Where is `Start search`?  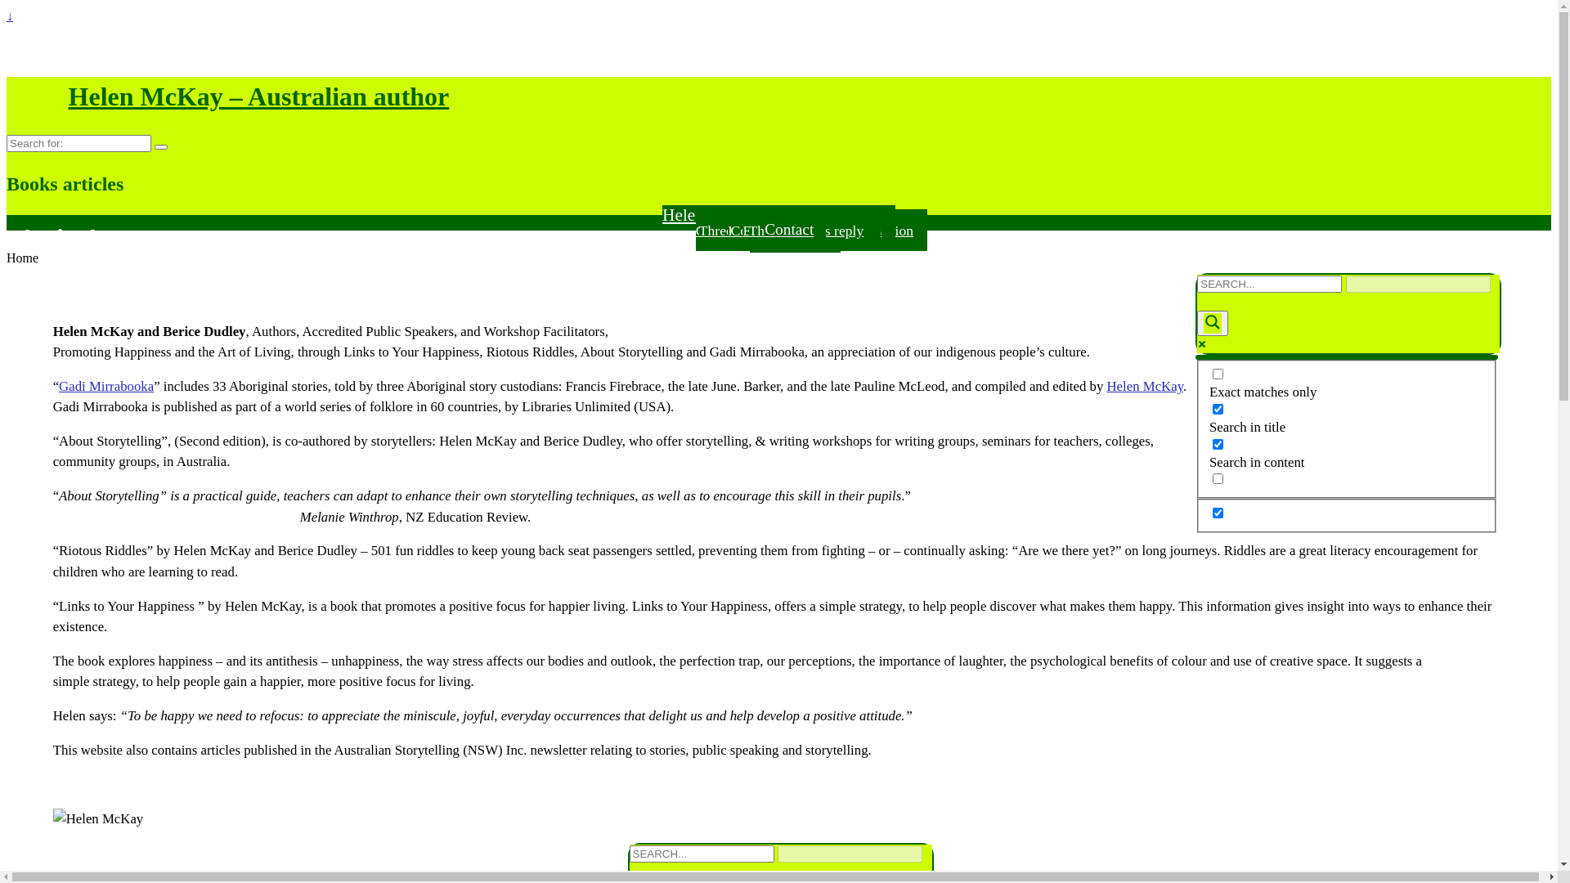 Start search is located at coordinates (1204, 296).